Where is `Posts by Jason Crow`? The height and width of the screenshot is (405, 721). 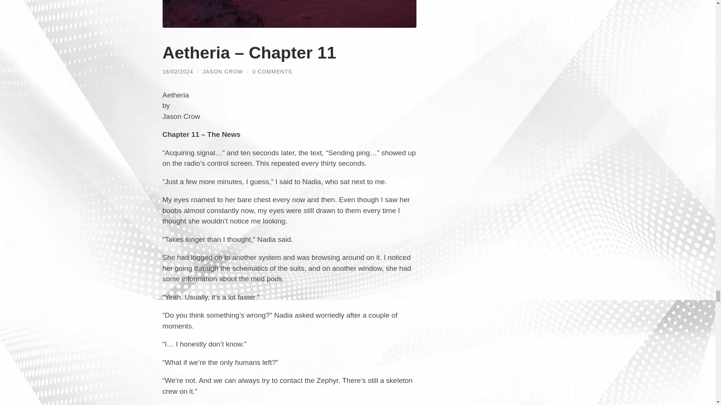
Posts by Jason Crow is located at coordinates (223, 71).